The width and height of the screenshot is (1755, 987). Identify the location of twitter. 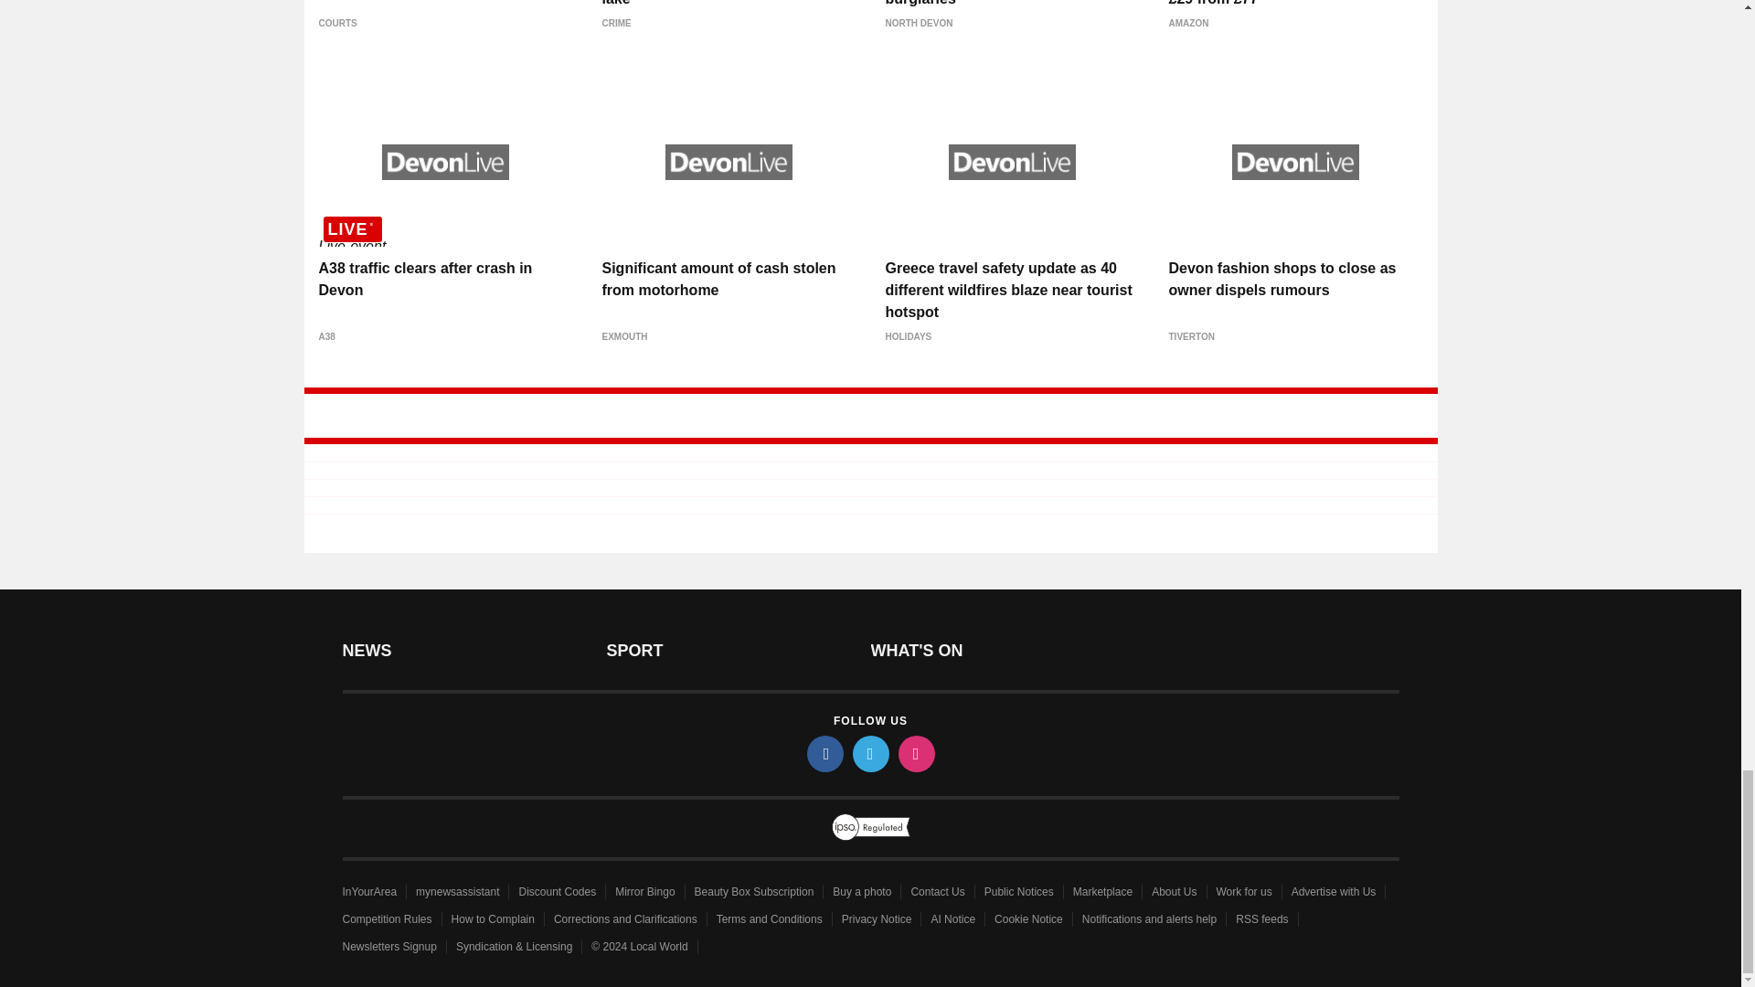
(869, 753).